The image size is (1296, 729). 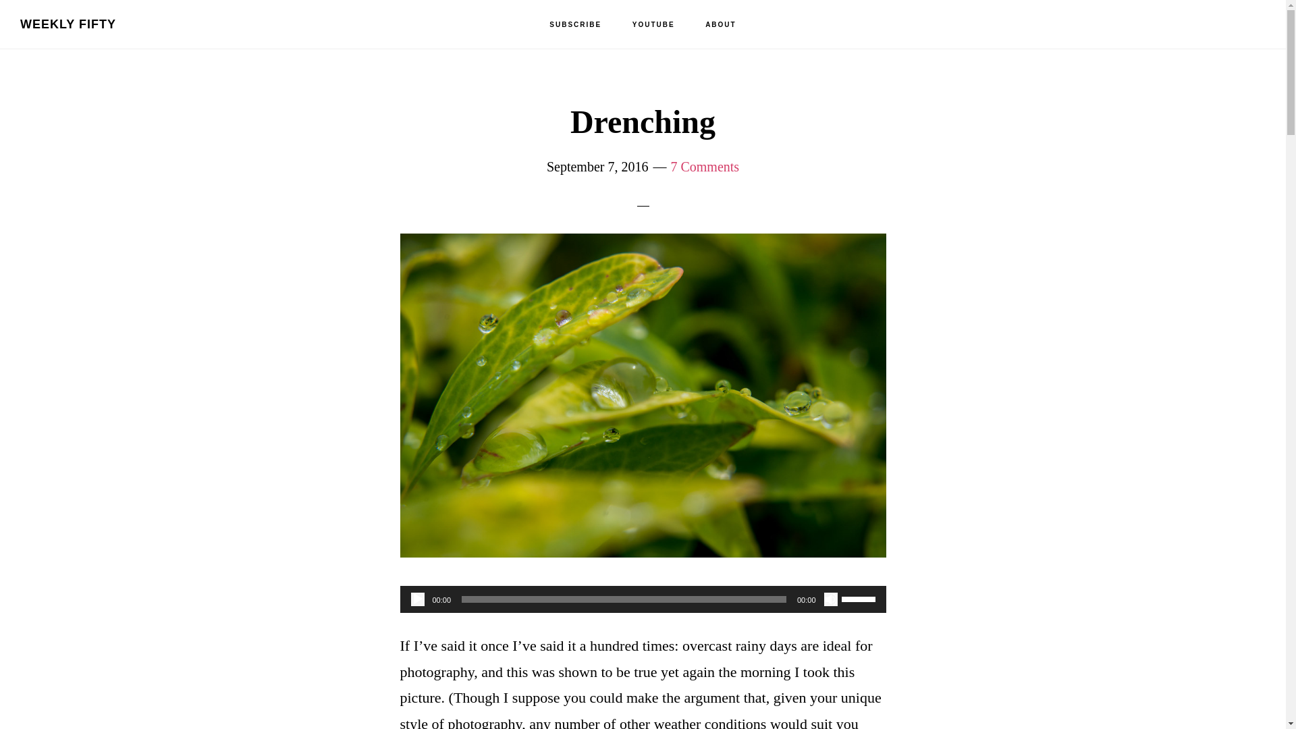 I want to click on ABOUT, so click(x=721, y=25).